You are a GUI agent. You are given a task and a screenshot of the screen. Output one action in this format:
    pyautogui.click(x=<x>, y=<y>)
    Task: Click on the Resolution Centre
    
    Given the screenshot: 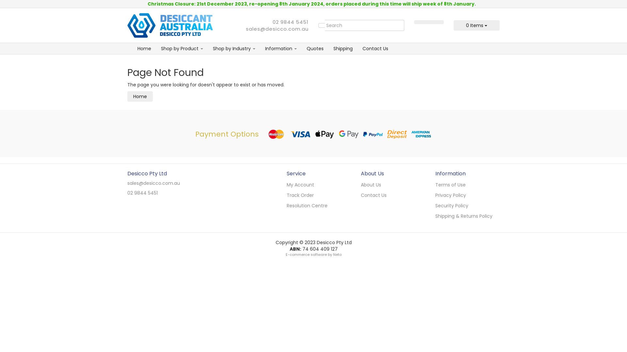 What is the action you would take?
    pyautogui.click(x=316, y=206)
    